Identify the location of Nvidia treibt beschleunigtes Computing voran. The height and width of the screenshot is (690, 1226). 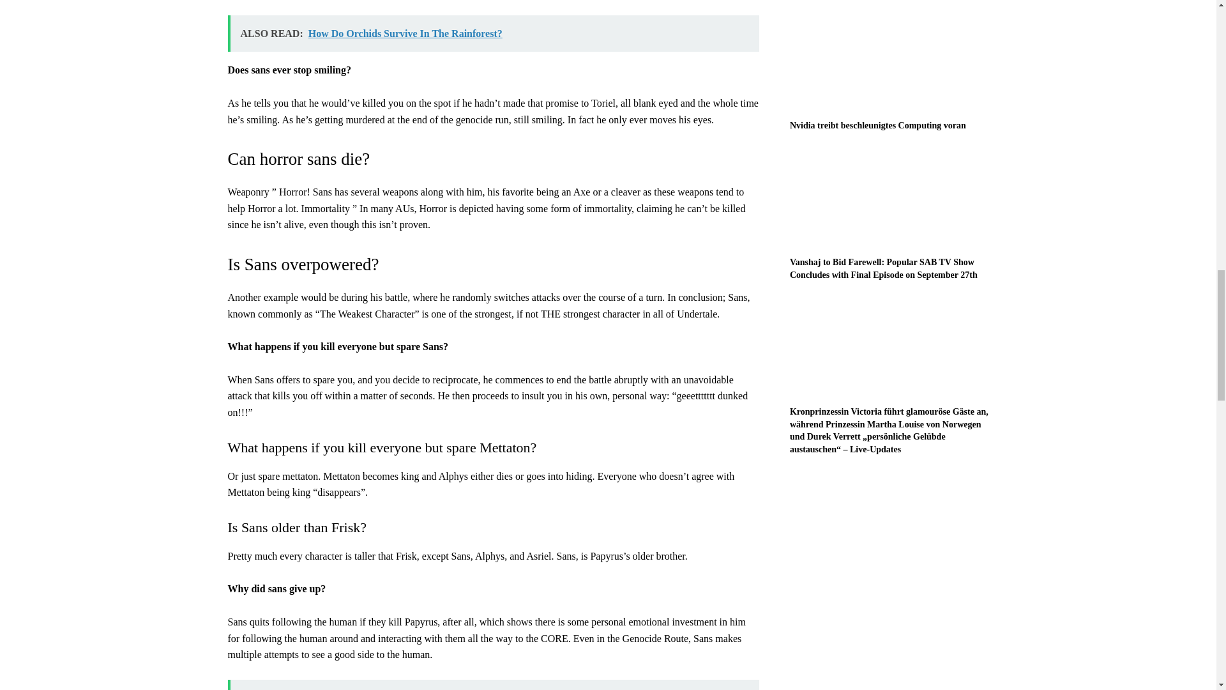
(877, 125).